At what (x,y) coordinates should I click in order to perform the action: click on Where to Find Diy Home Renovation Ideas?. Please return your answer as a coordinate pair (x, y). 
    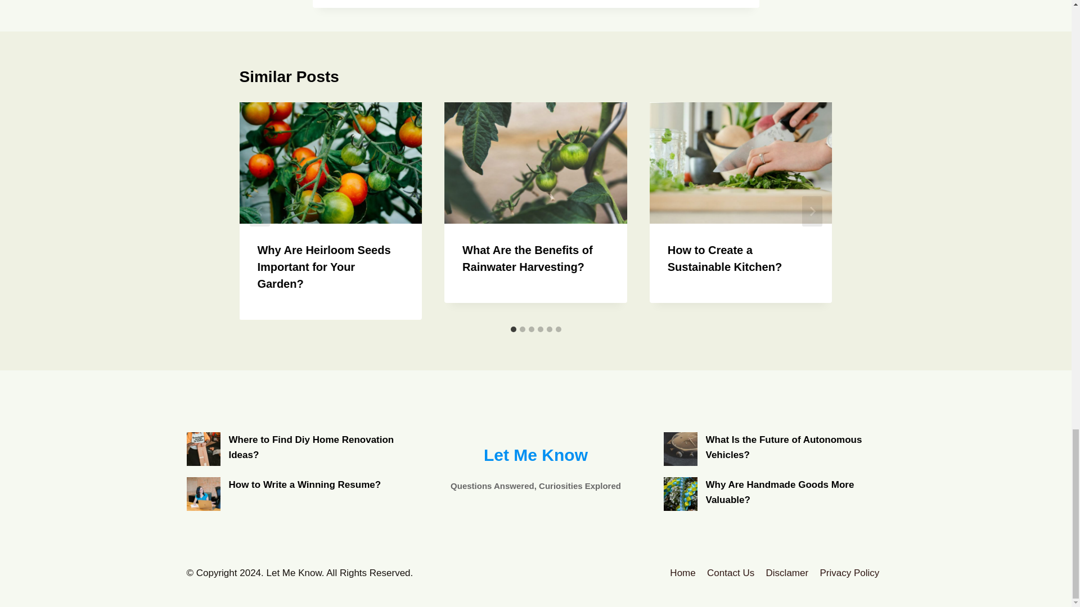
    Looking at the image, I should click on (204, 449).